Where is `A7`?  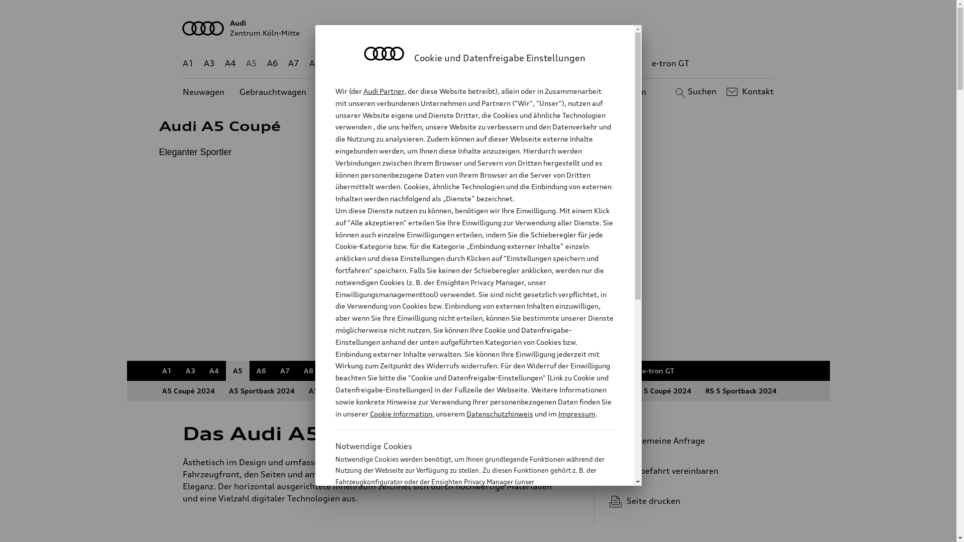
A7 is located at coordinates (285, 370).